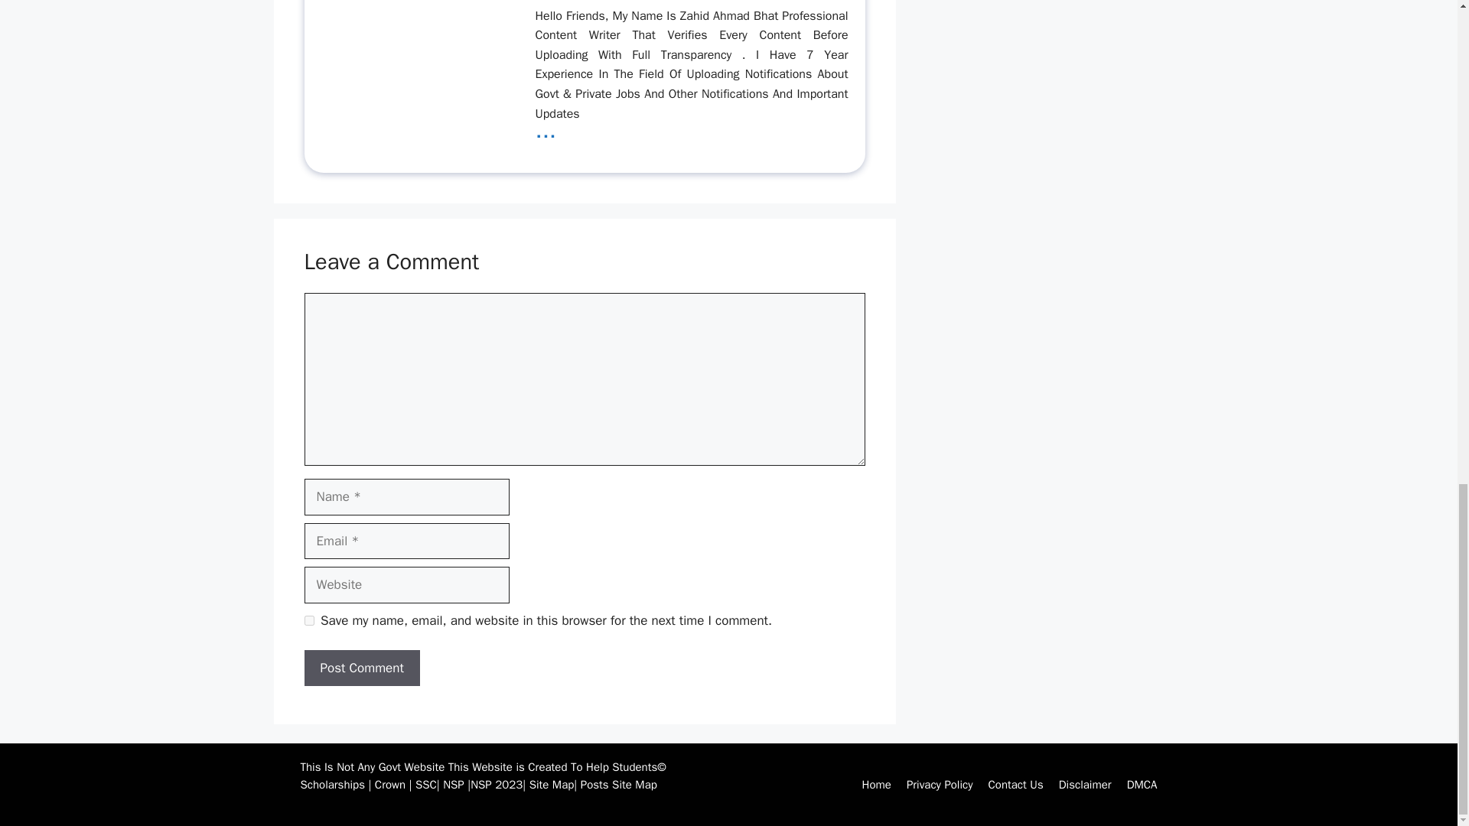  What do you see at coordinates (1419, 369) in the screenshot?
I see `Scroll back to top` at bounding box center [1419, 369].